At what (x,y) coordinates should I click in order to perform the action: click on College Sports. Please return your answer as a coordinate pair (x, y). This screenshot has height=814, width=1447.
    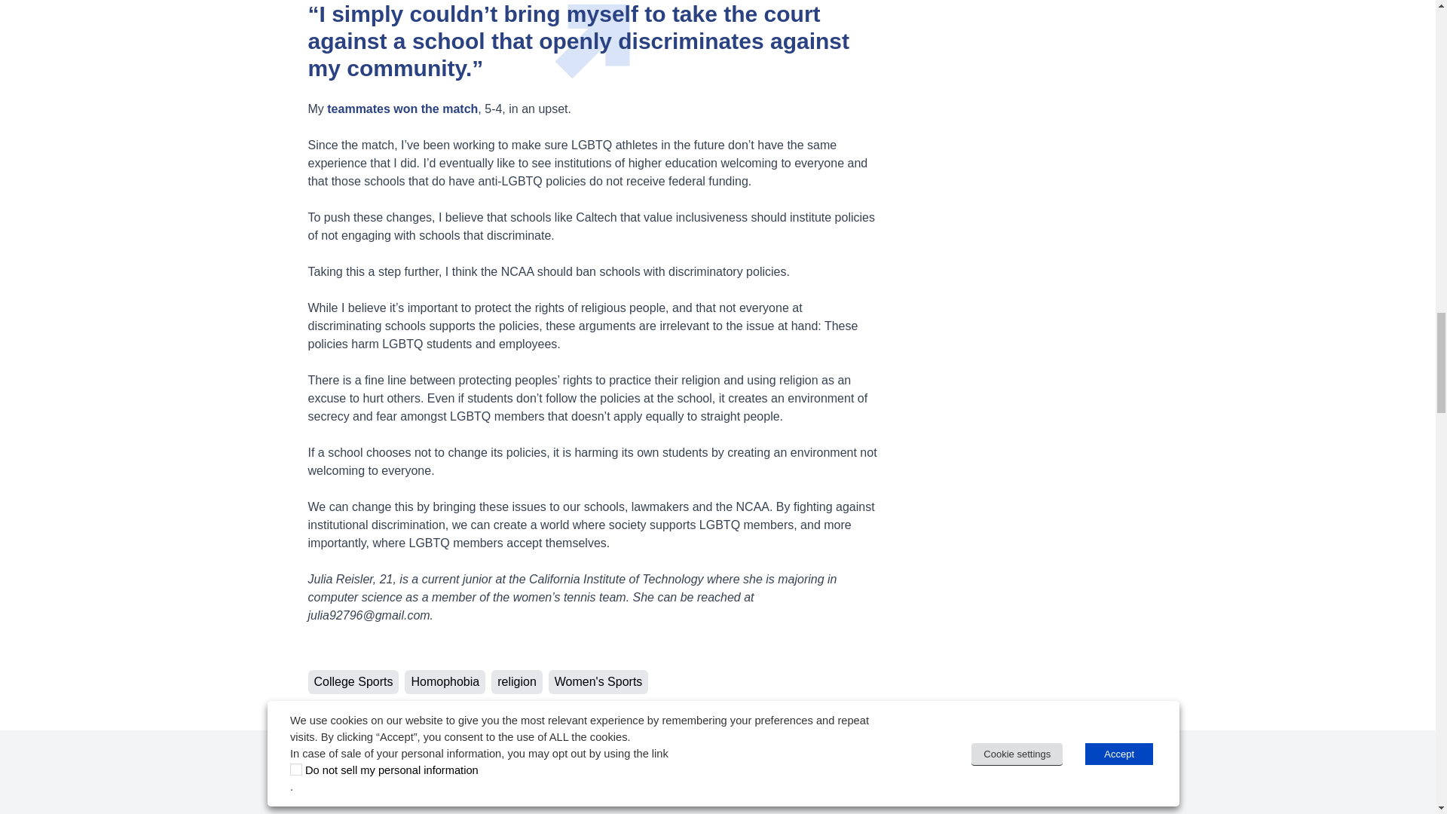
    Looking at the image, I should click on (353, 681).